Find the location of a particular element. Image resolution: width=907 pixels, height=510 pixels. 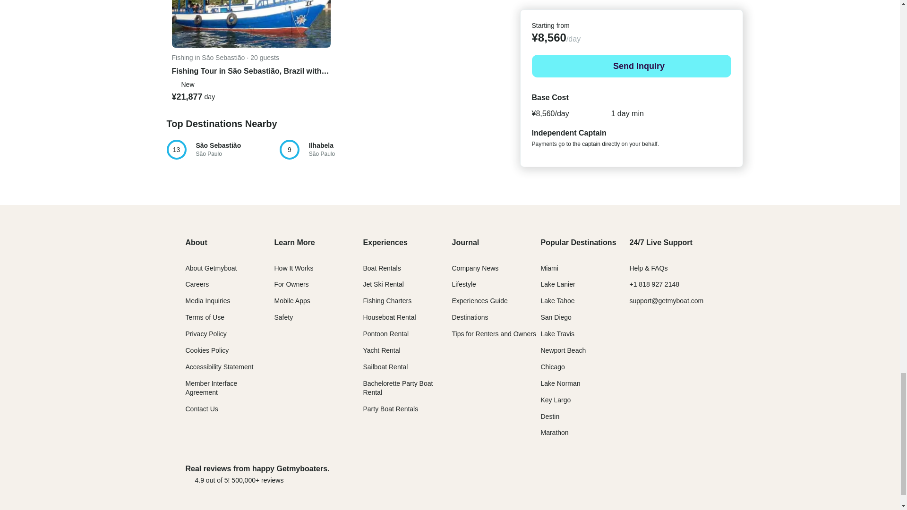

Terms of Use is located at coordinates (204, 317).